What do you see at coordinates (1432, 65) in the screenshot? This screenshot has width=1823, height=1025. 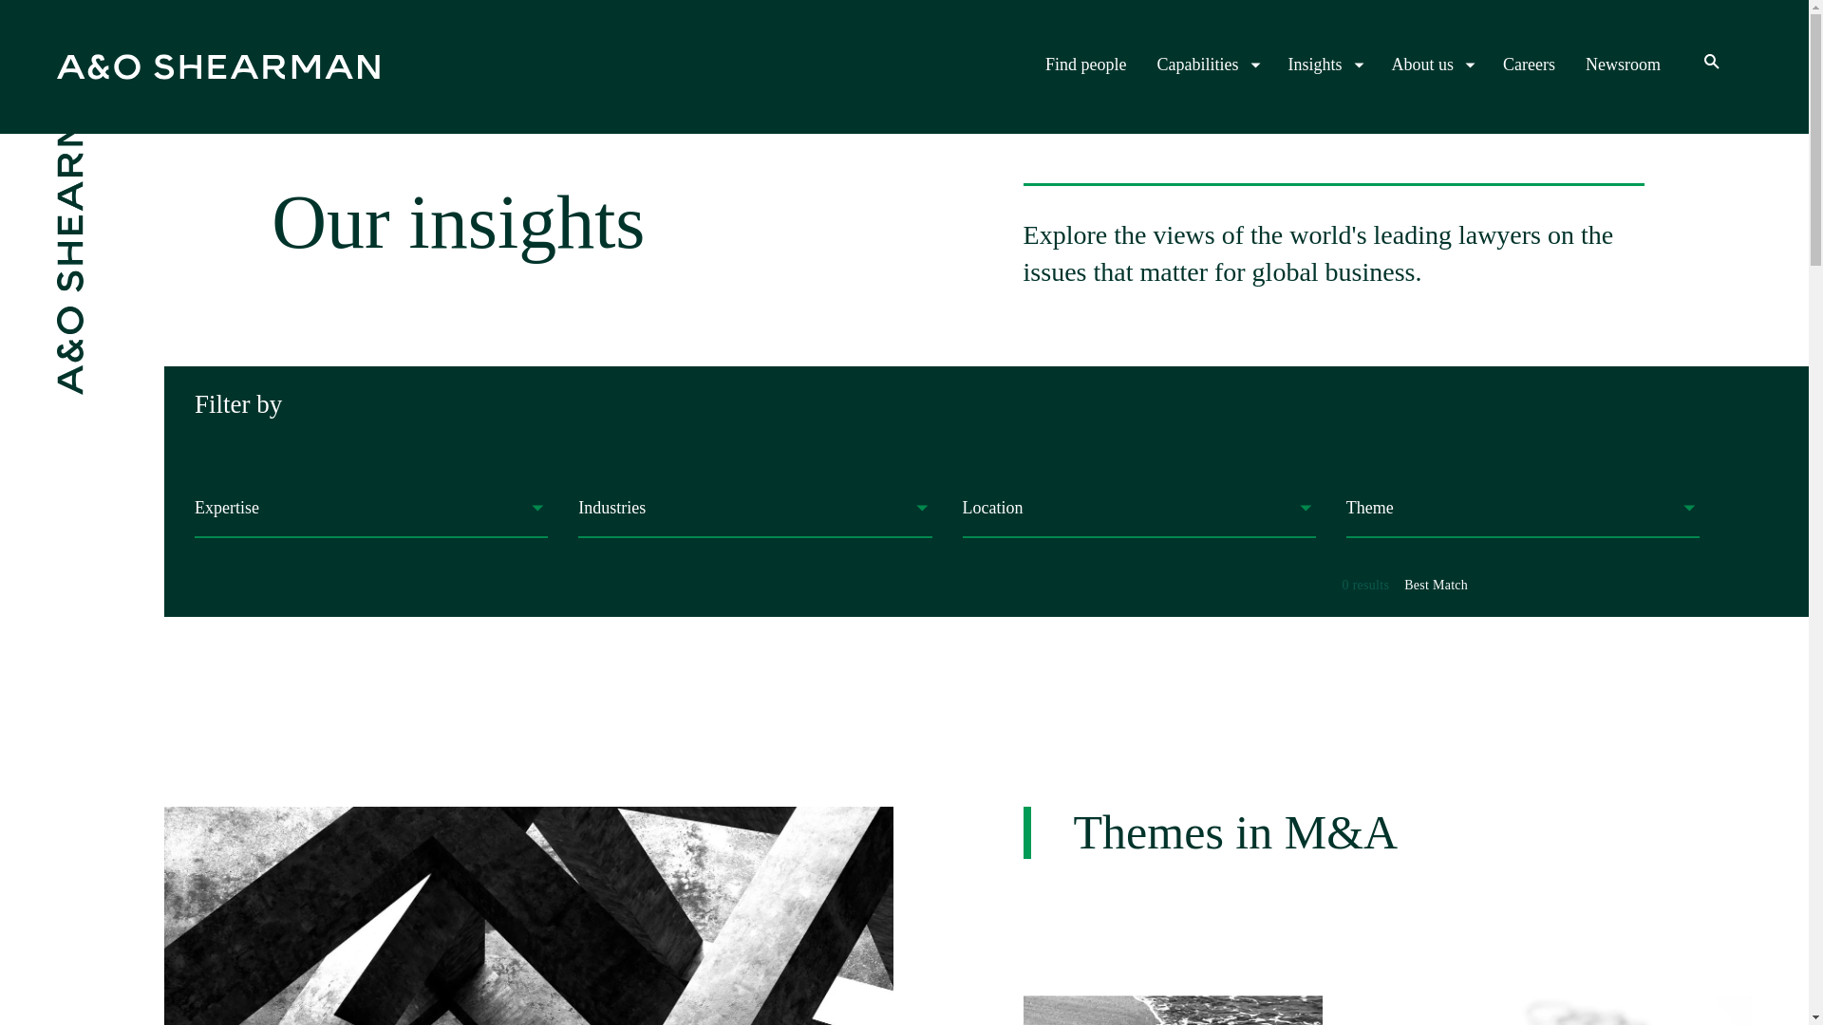 I see `About us` at bounding box center [1432, 65].